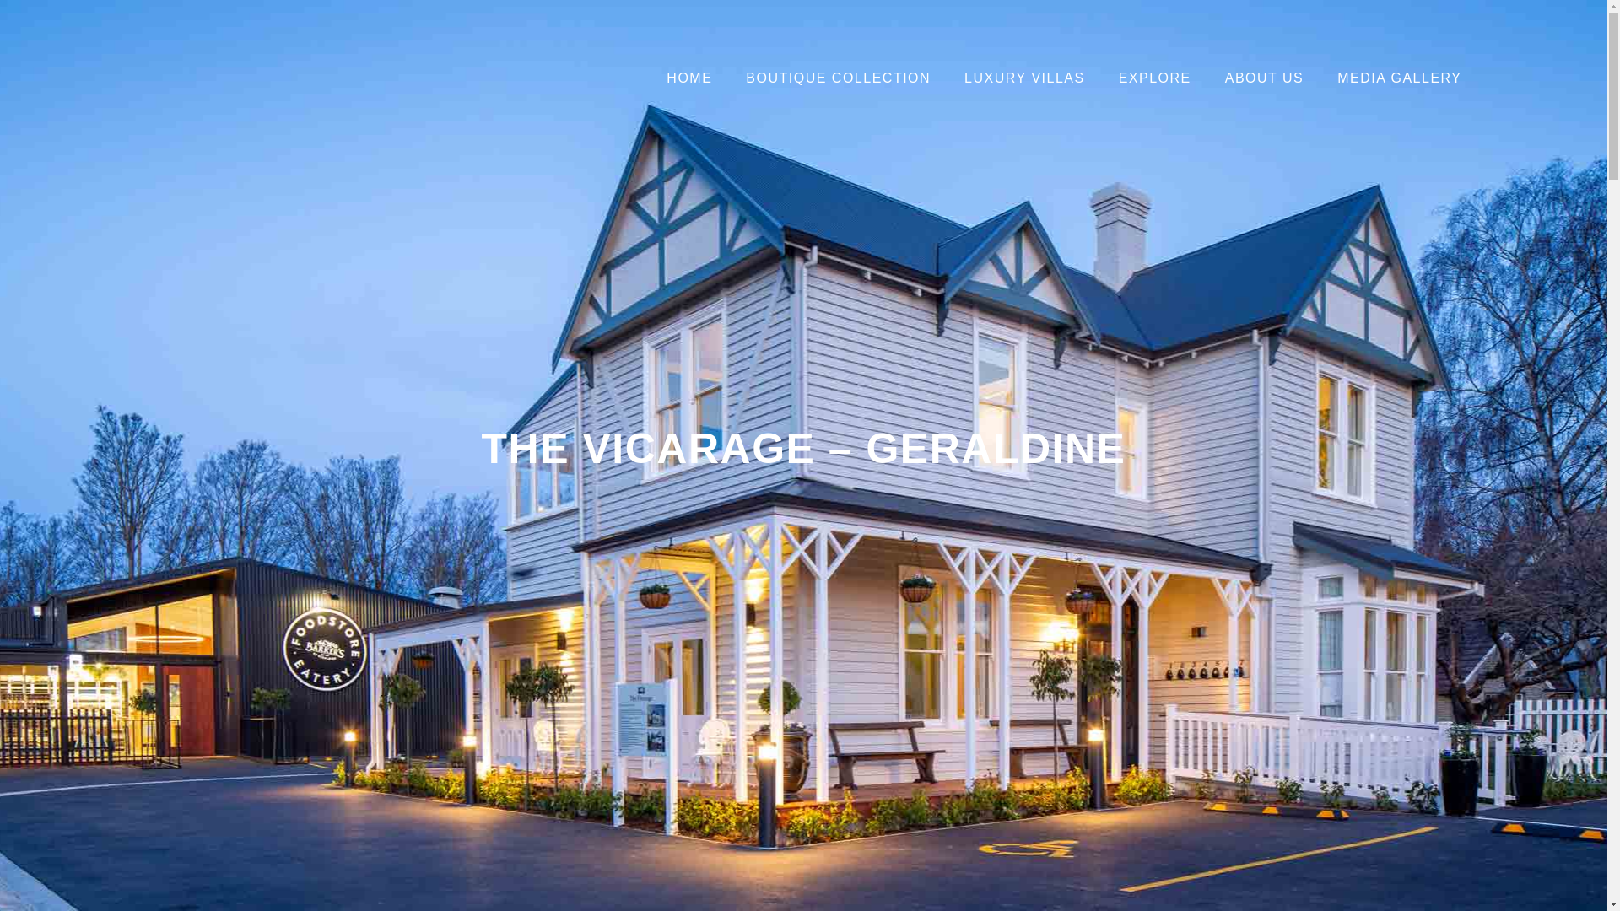  I want to click on LUXURY VILLAS, so click(1024, 78).